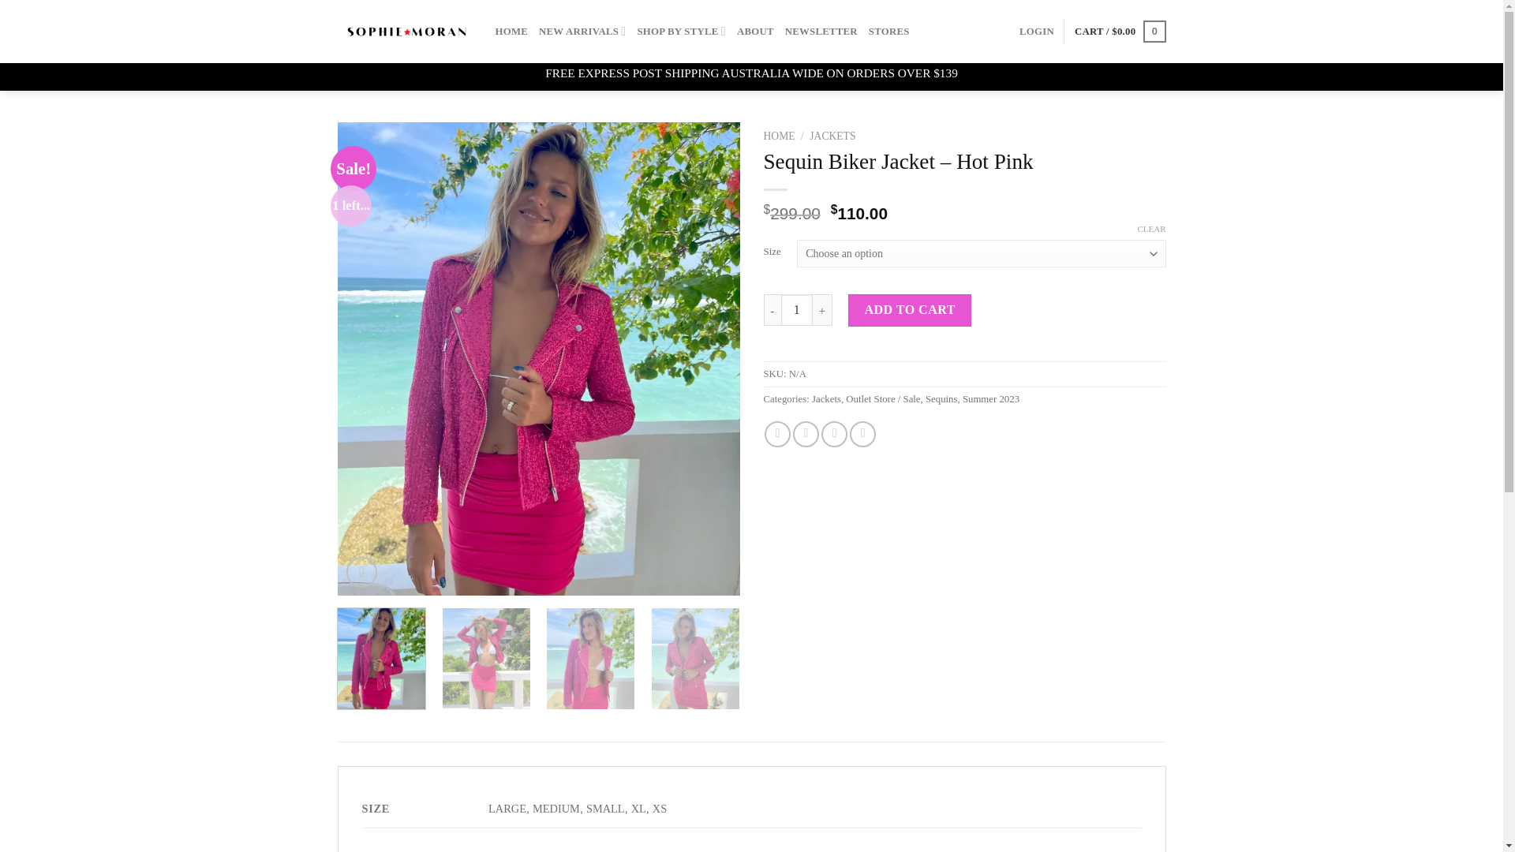 This screenshot has width=1515, height=852. I want to click on Zoom, so click(361, 573).